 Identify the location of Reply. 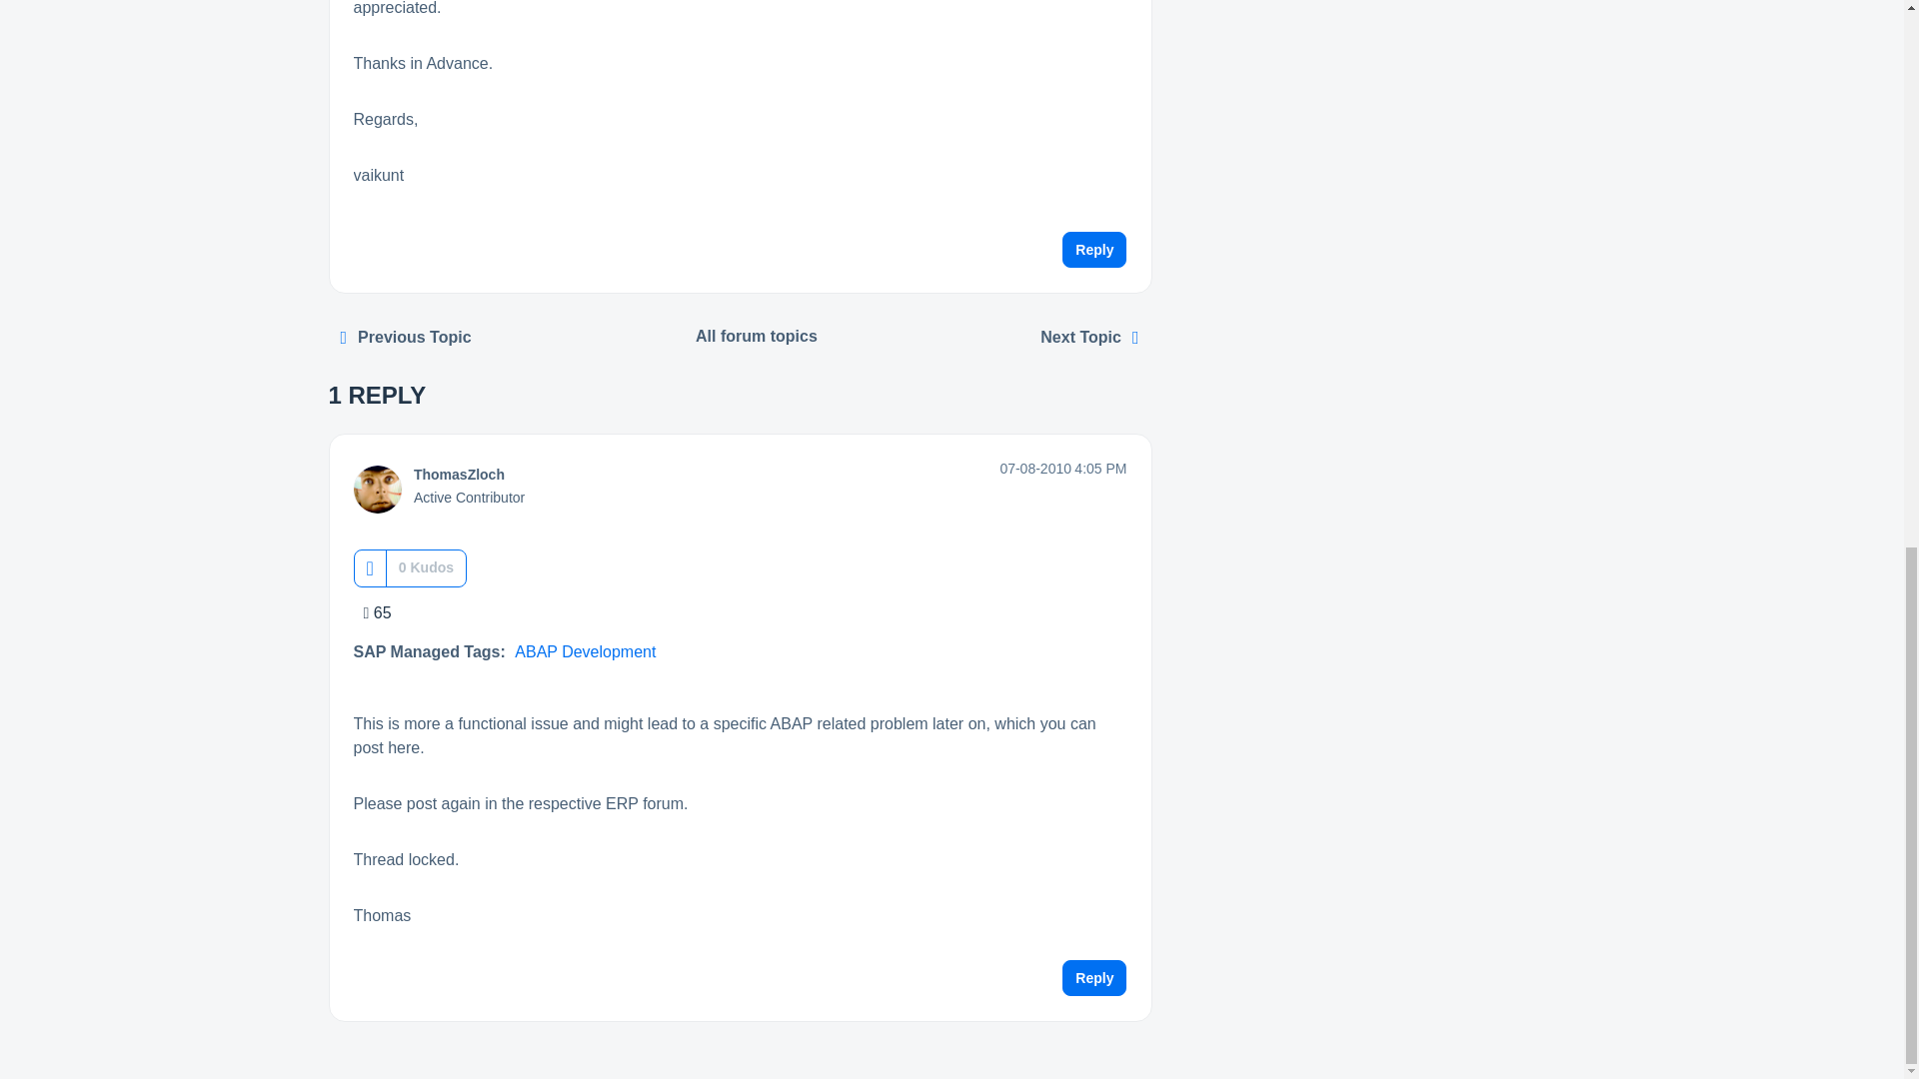
(1094, 250).